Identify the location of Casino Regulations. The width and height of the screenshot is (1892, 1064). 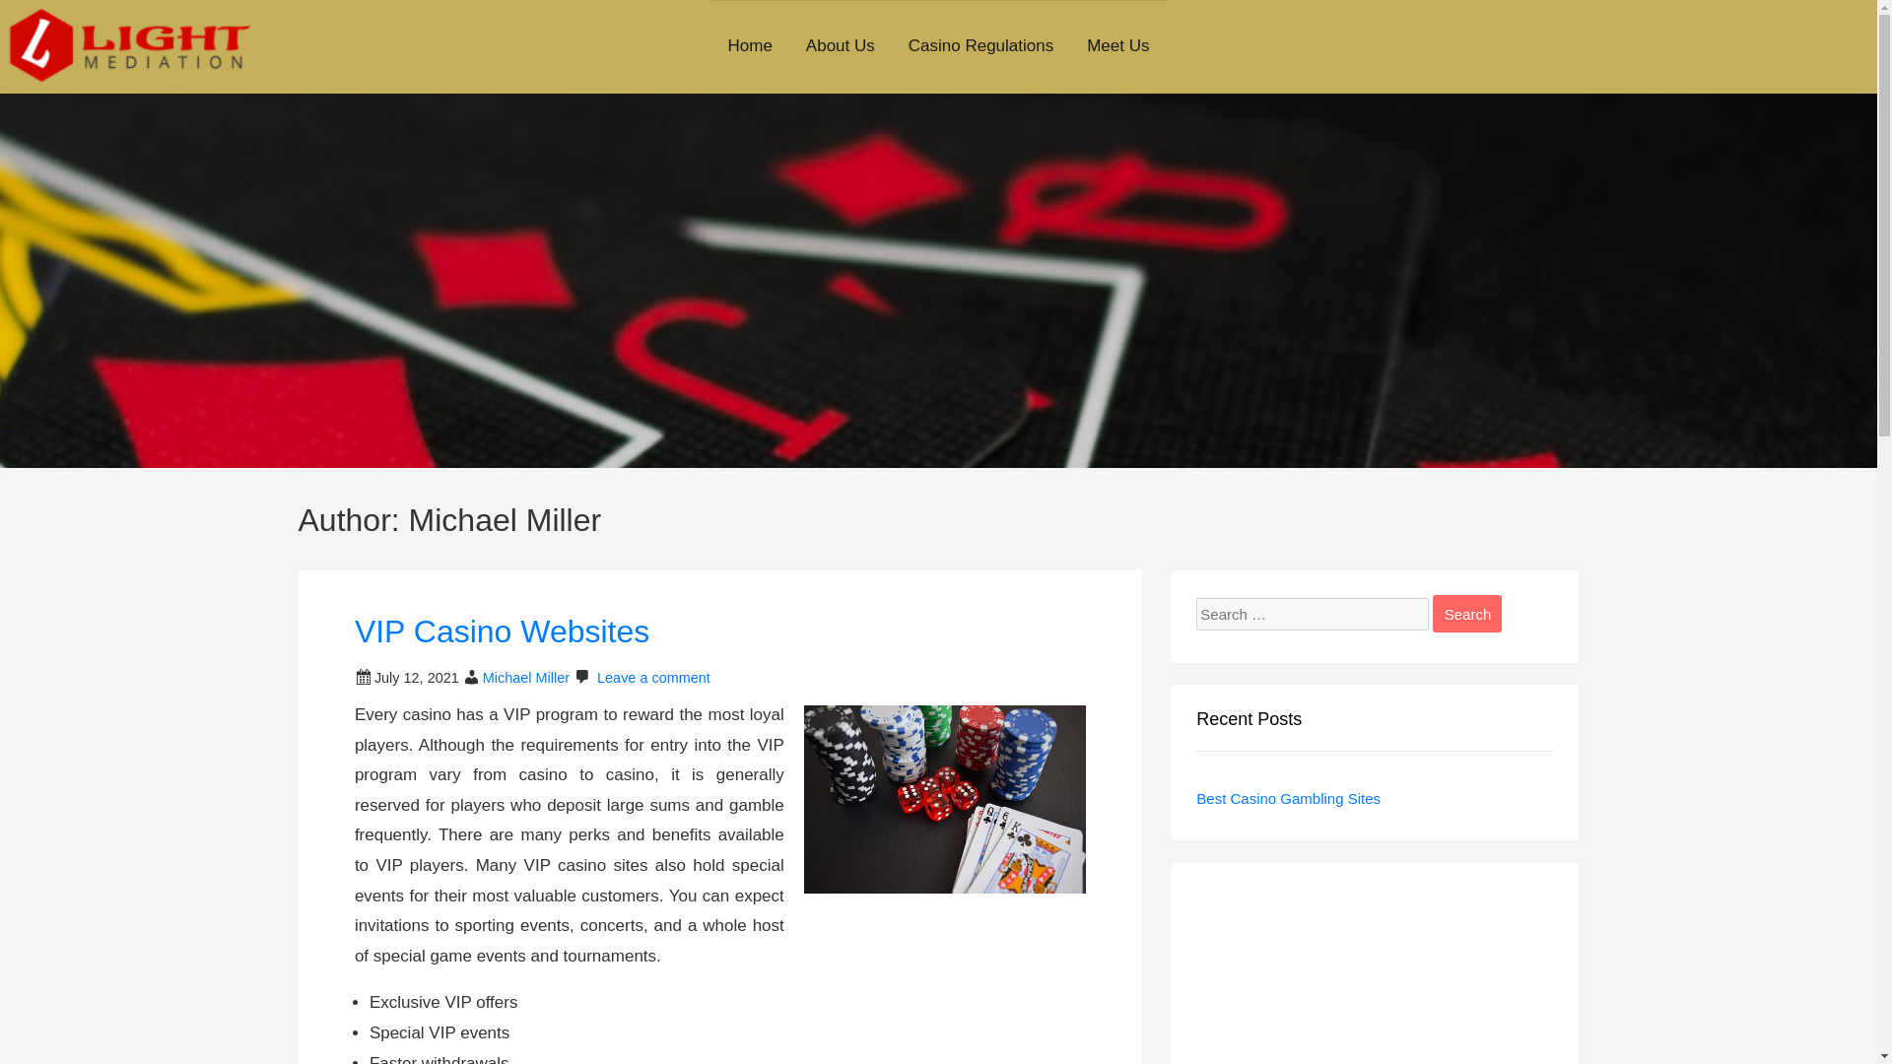
(980, 47).